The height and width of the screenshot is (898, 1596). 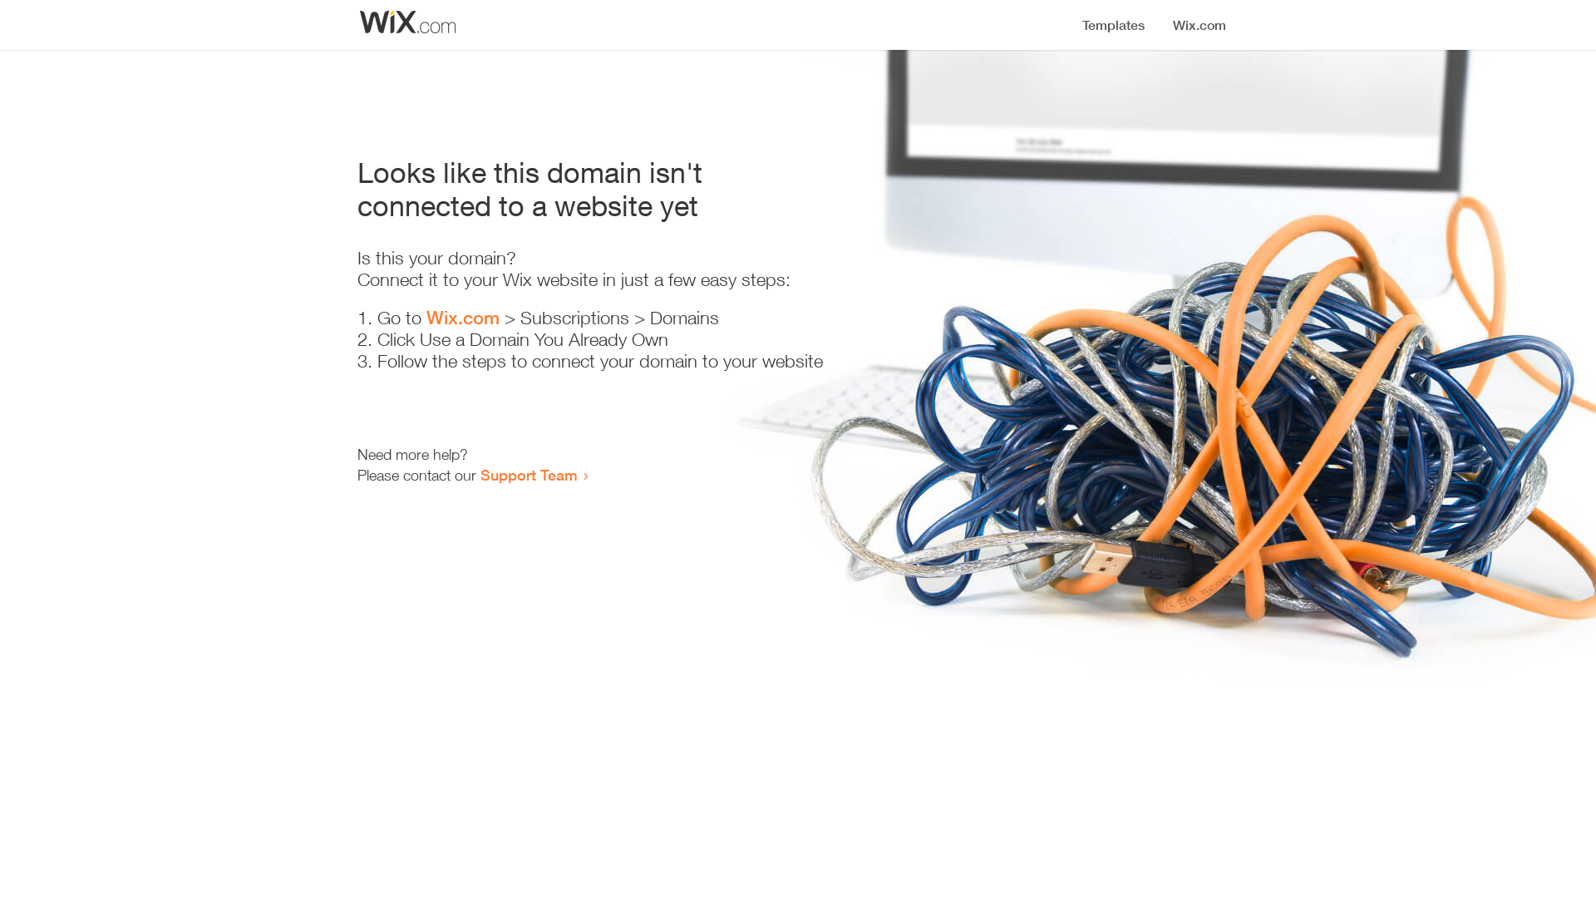 I want to click on Support Team, so click(x=529, y=475).